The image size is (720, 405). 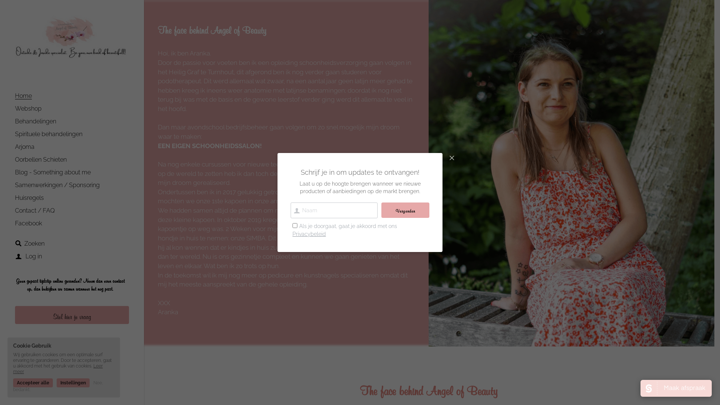 I want to click on Oorbellen Schieten, so click(x=41, y=160).